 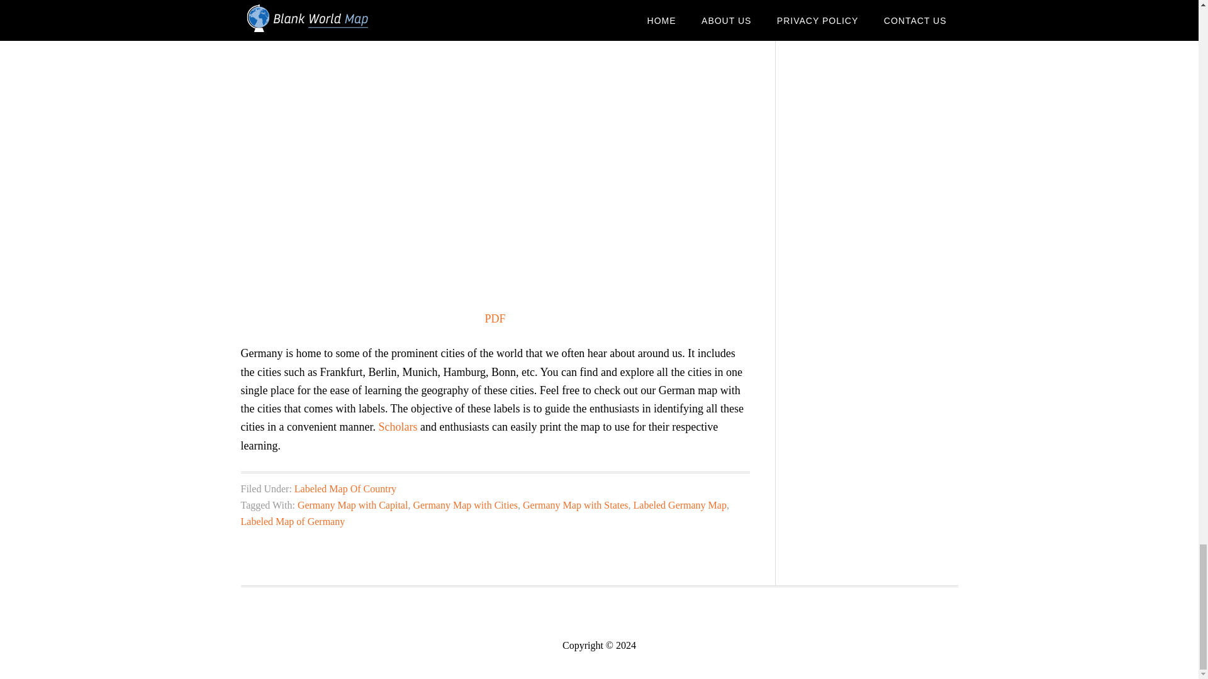 What do you see at coordinates (575, 505) in the screenshot?
I see `Germany Map with States` at bounding box center [575, 505].